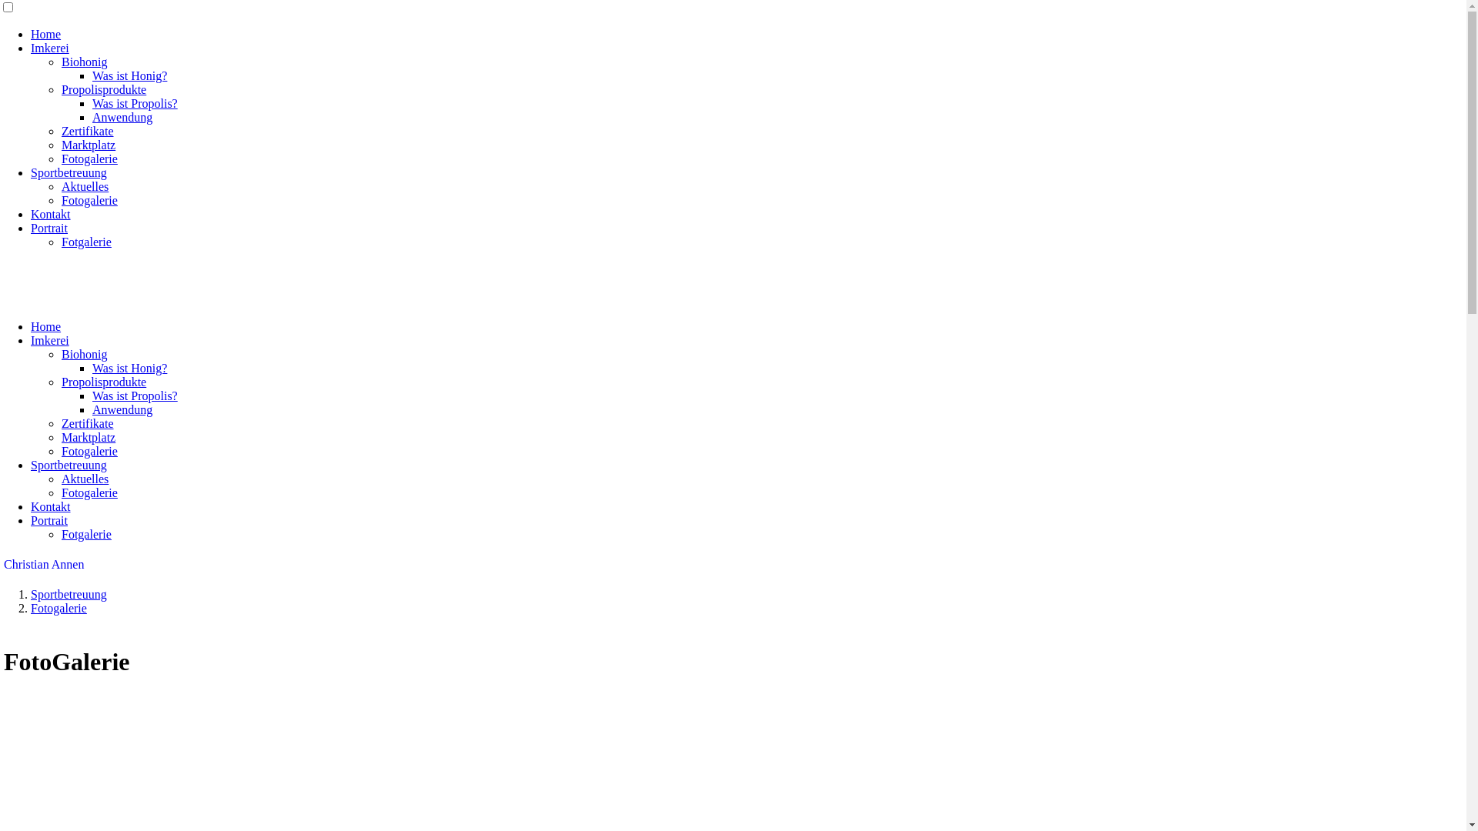 The image size is (1478, 831). Describe the element at coordinates (51, 214) in the screenshot. I see `Kontakt` at that location.